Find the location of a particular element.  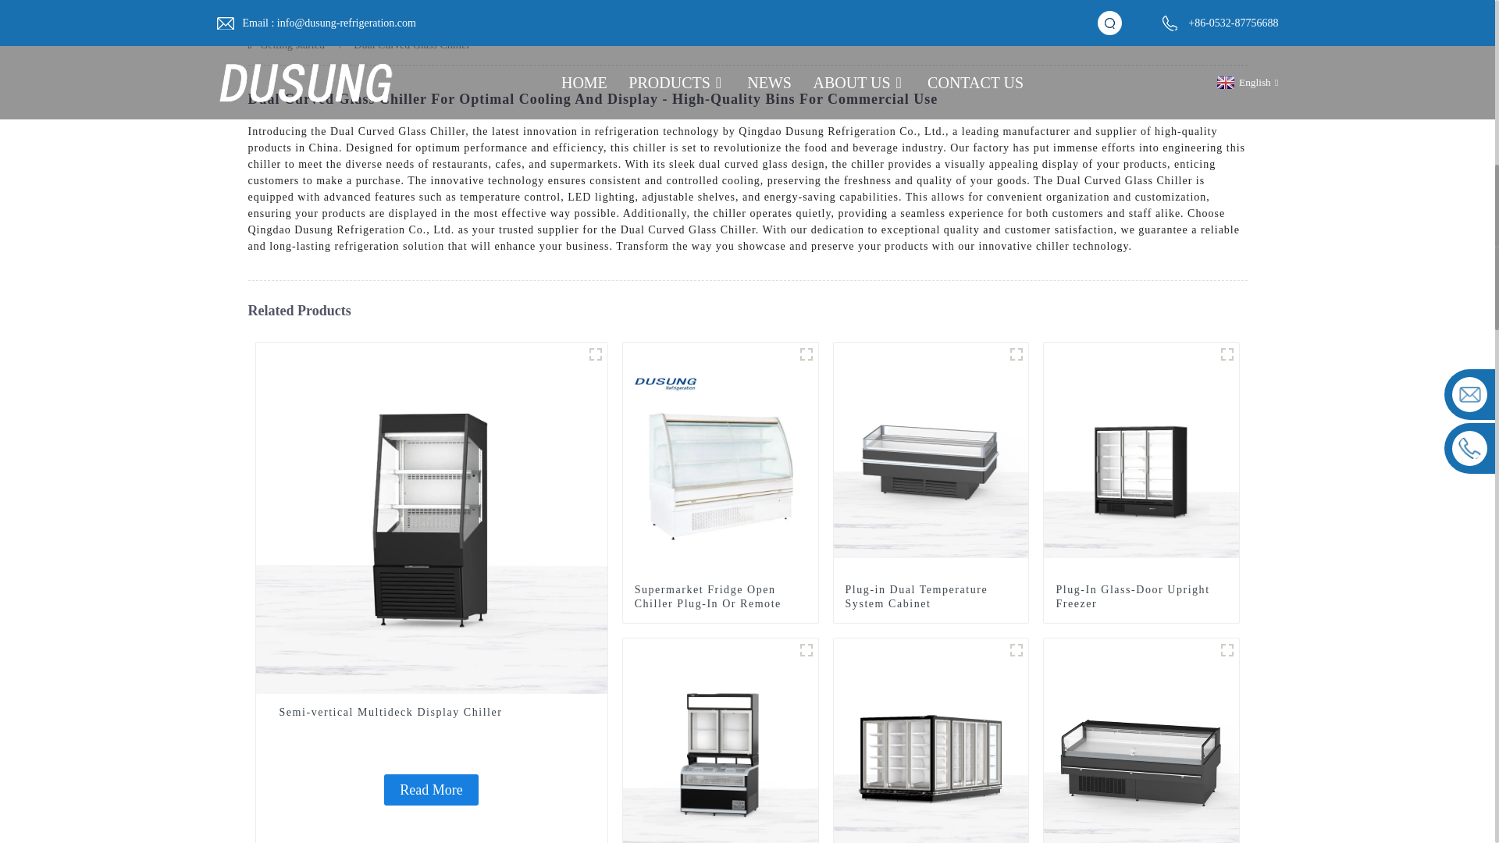

Multi Deck Display Chiller is located at coordinates (595, 354).